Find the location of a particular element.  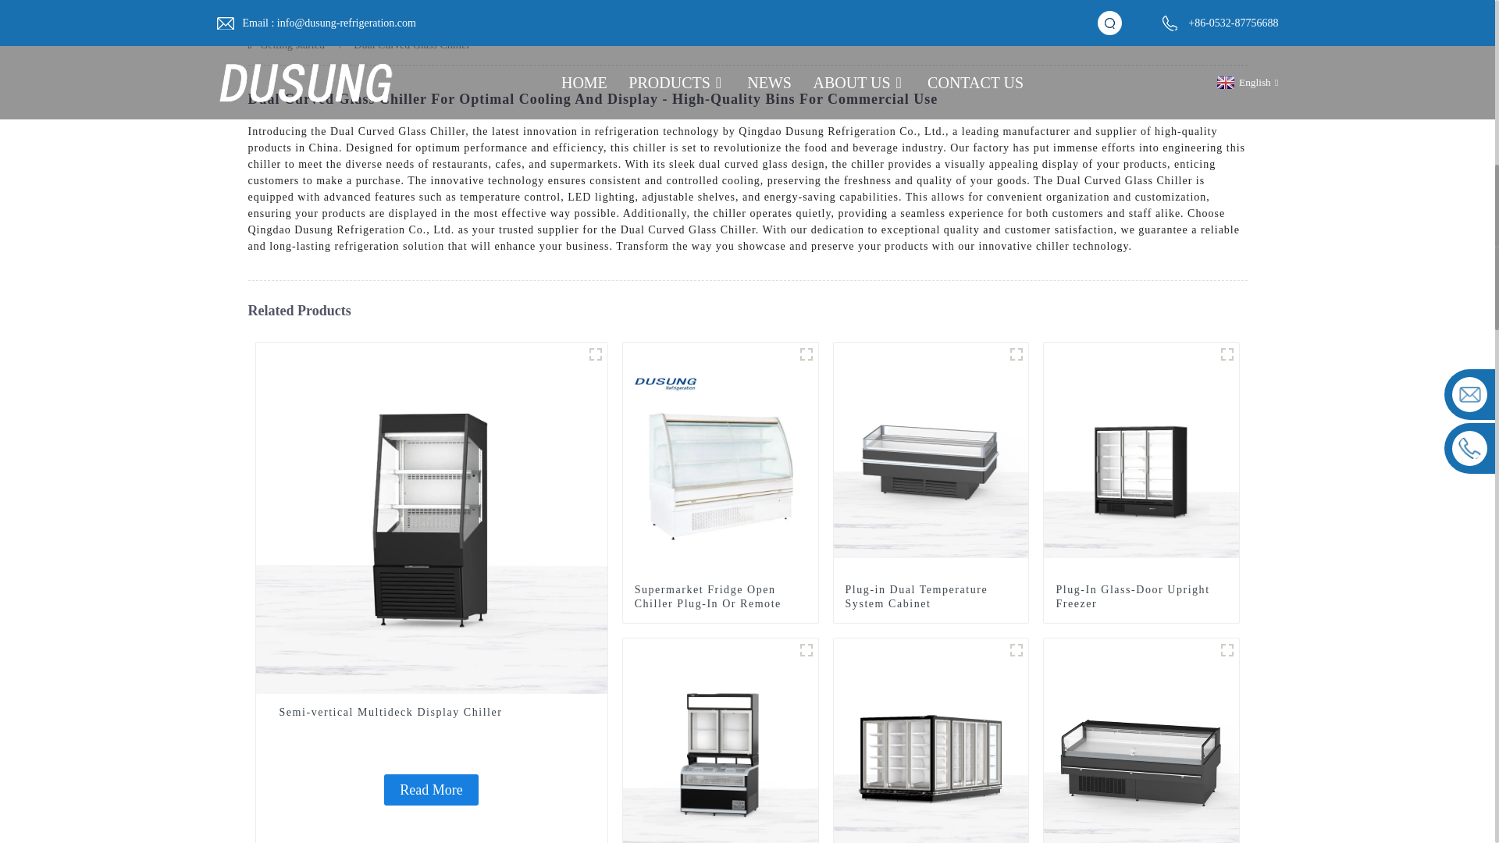

Multi Deck Display Chiller is located at coordinates (595, 354).